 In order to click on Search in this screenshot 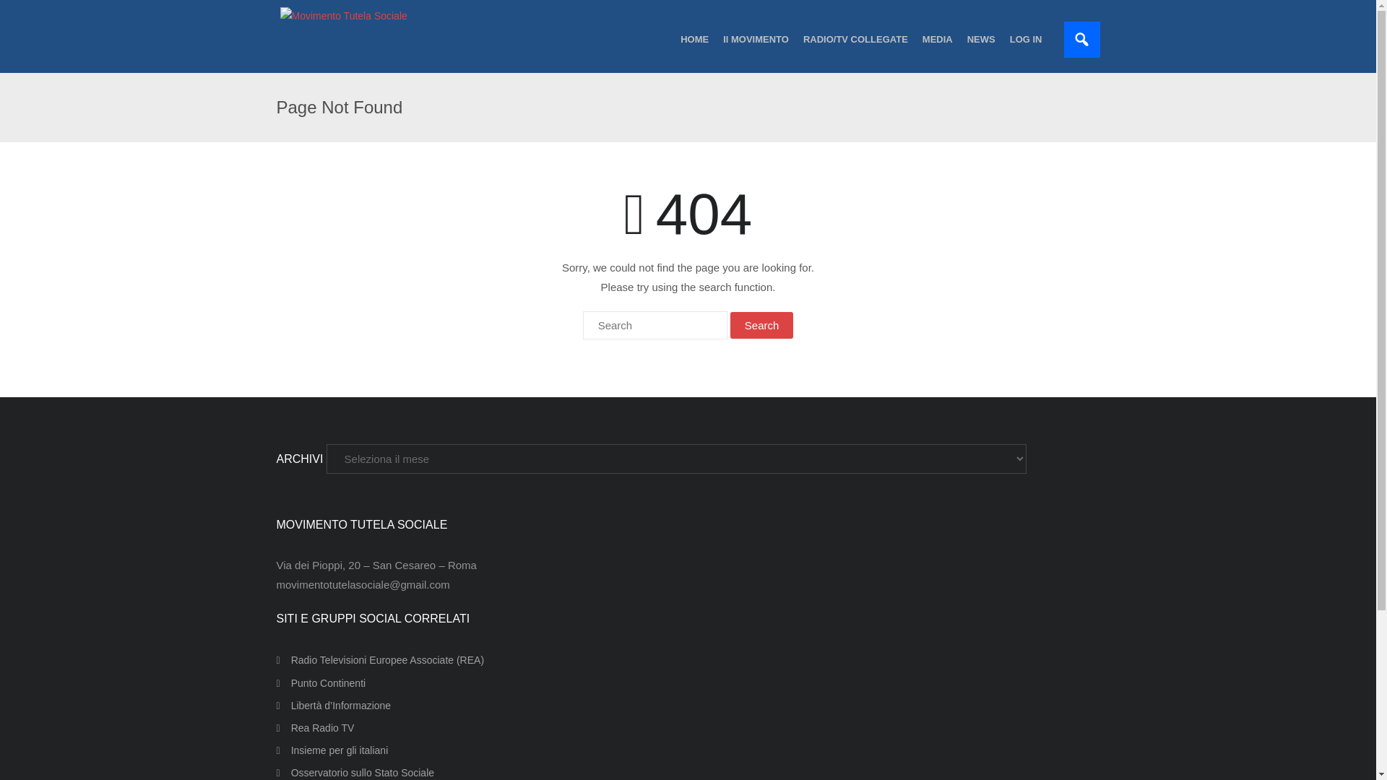, I will do `click(761, 325)`.